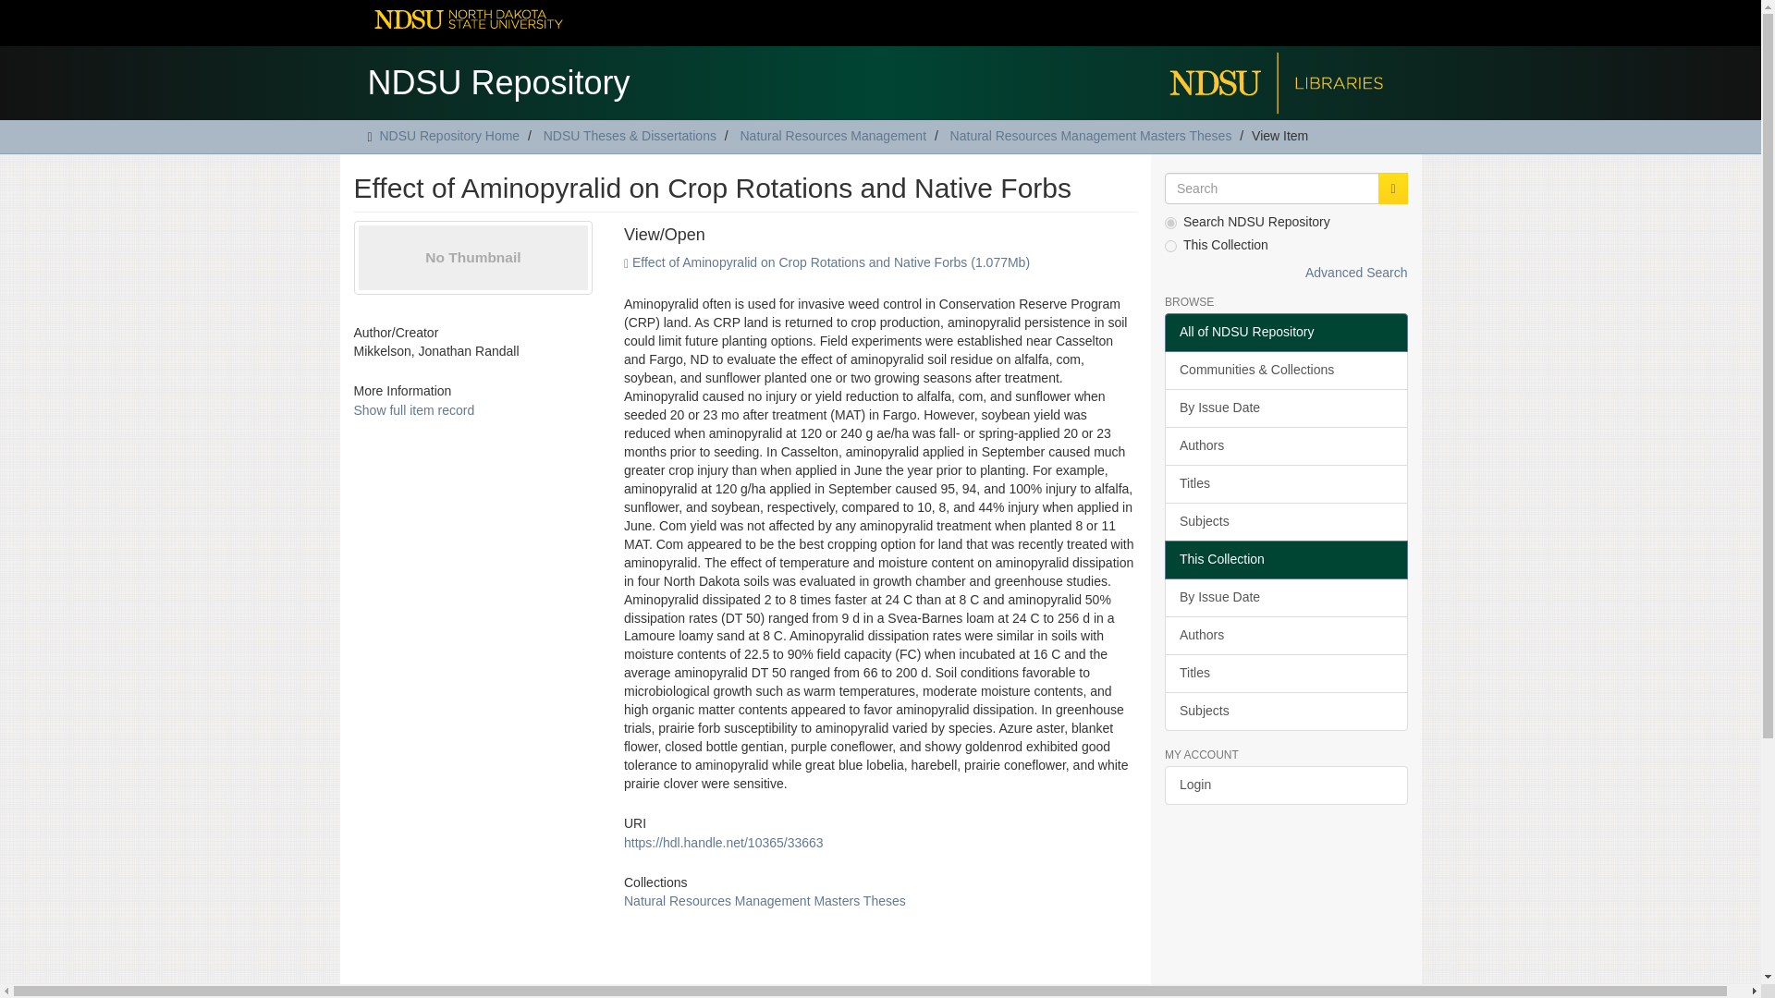  I want to click on Show full item record, so click(413, 410).